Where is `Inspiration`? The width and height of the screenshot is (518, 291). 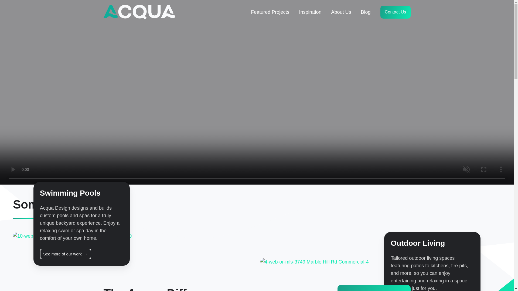
Inspiration is located at coordinates (310, 12).